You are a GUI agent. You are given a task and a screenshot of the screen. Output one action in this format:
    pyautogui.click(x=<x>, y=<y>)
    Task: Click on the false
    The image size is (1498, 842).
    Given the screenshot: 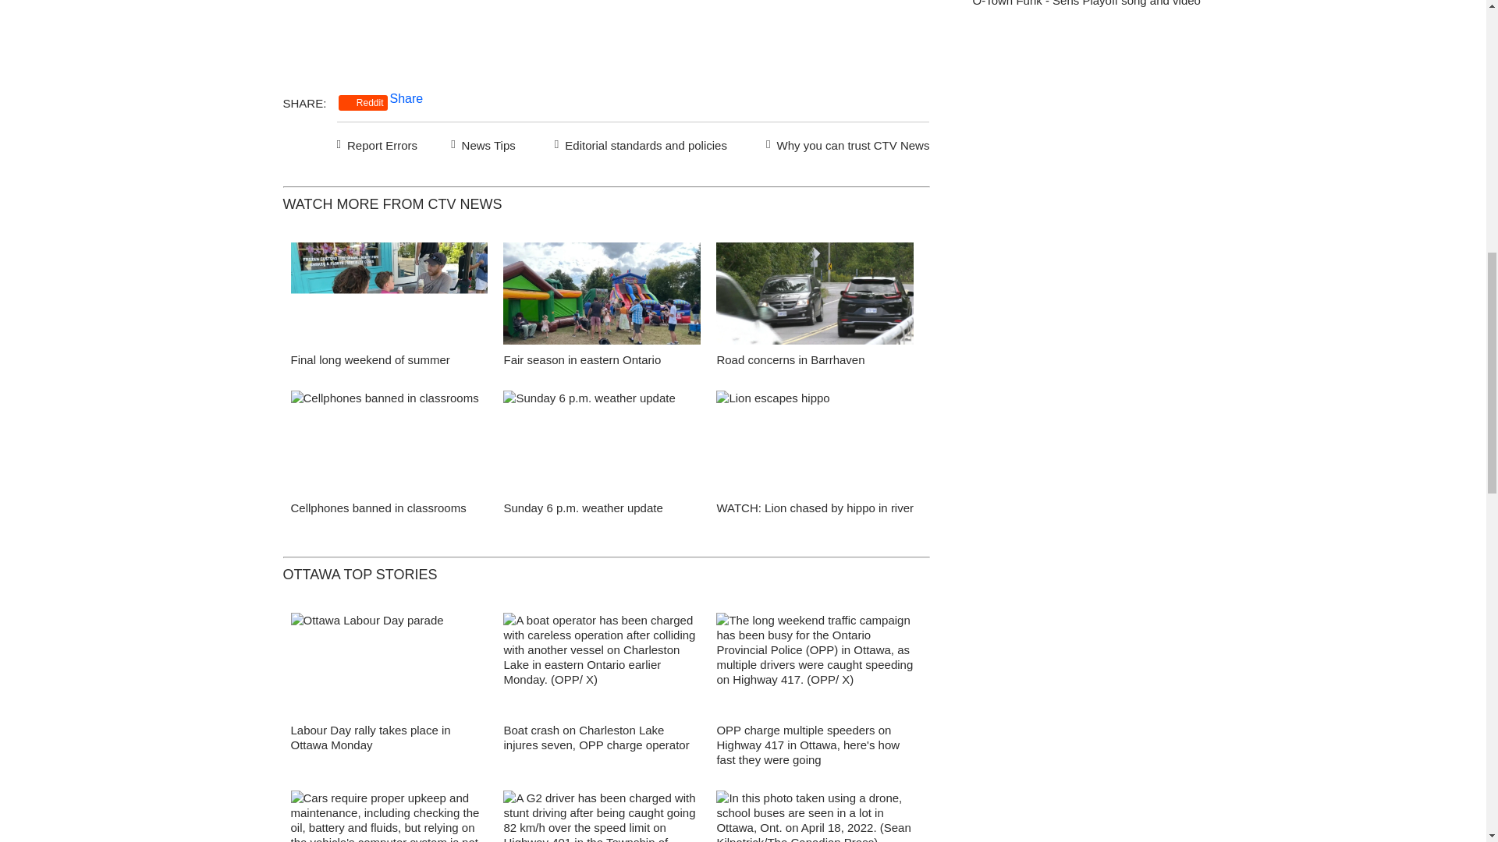 What is the action you would take?
    pyautogui.click(x=815, y=293)
    